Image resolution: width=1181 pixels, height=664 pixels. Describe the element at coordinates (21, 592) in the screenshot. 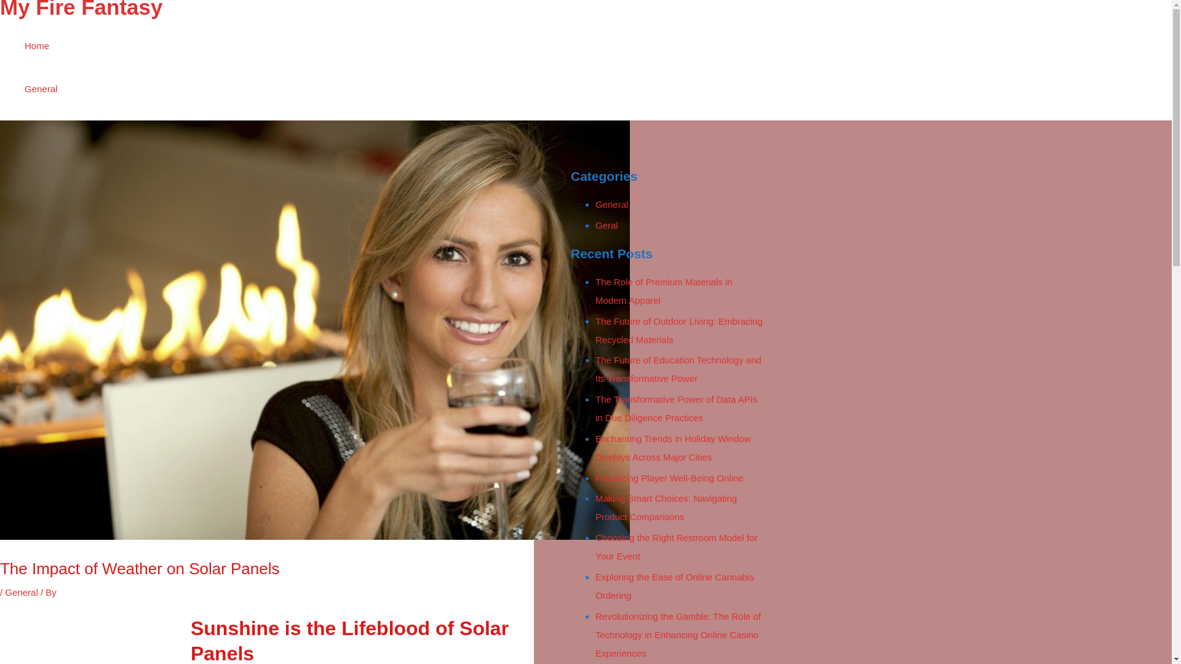

I see `General` at that location.